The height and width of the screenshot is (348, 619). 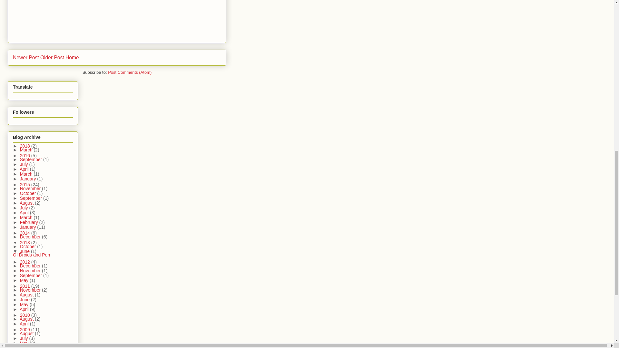 What do you see at coordinates (32, 159) in the screenshot?
I see `September` at bounding box center [32, 159].